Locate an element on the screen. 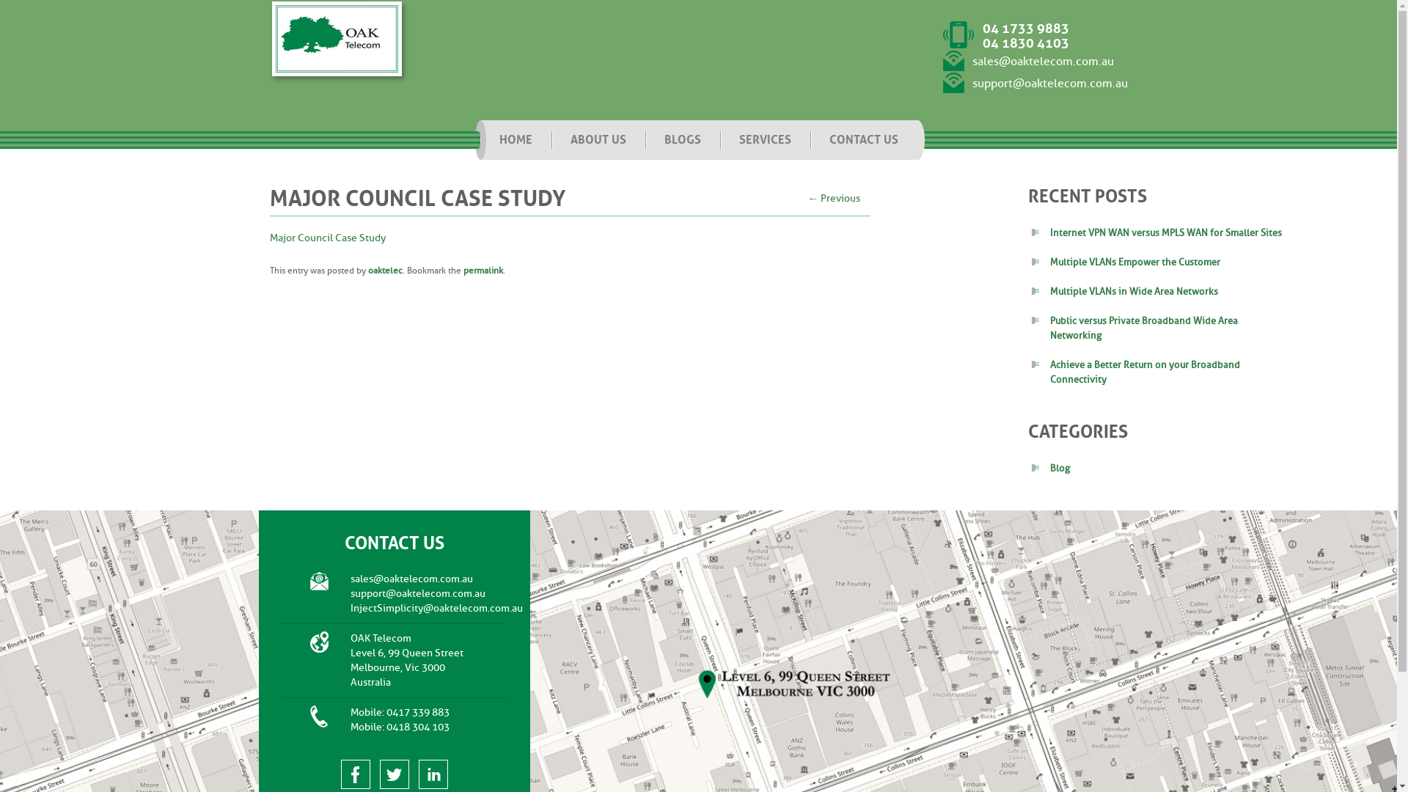 The height and width of the screenshot is (792, 1408). Achieve a Better Return on your Broadband Connectivity is located at coordinates (1145, 373).